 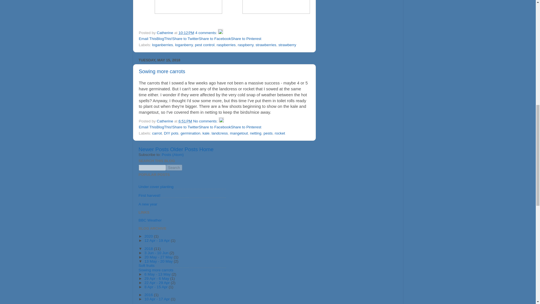 I want to click on Edit Post, so click(x=221, y=121).